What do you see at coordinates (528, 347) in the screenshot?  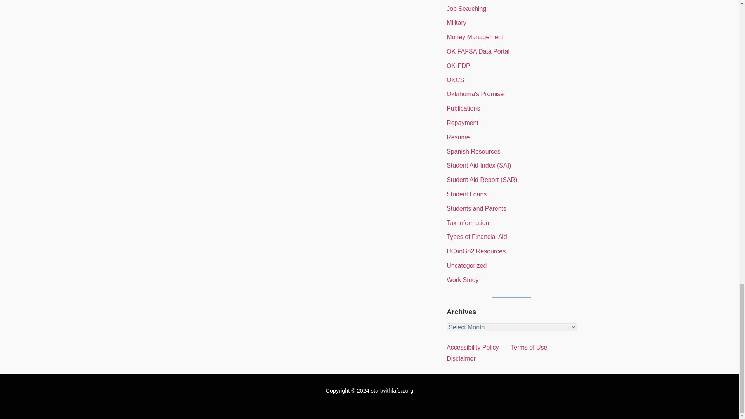 I see `Terms of Use` at bounding box center [528, 347].